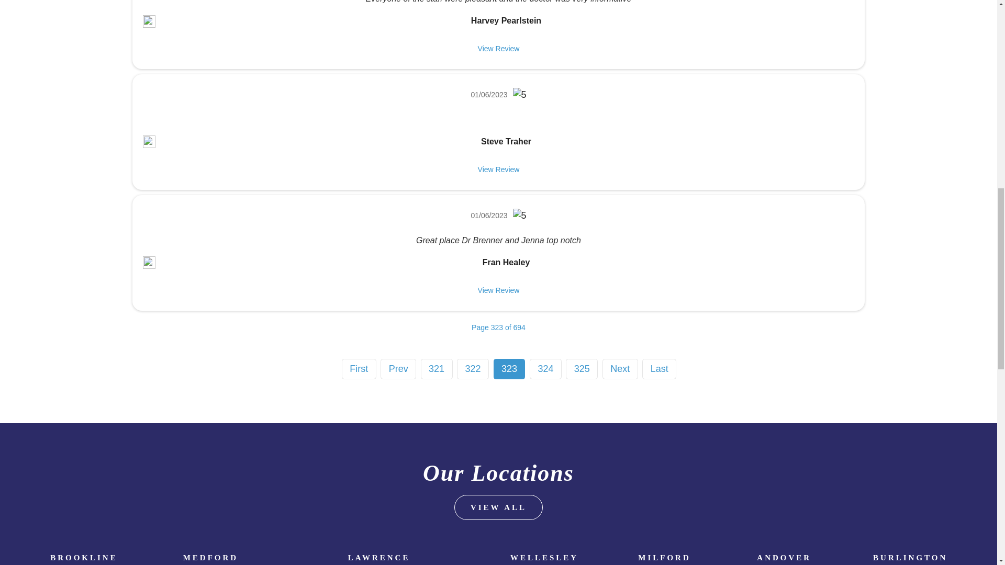 The width and height of the screenshot is (1005, 565). Describe the element at coordinates (519, 216) in the screenshot. I see `5` at that location.